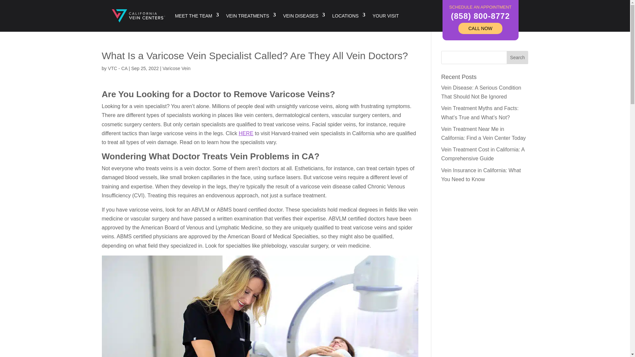  Describe the element at coordinates (349, 16) in the screenshot. I see `LOCATIONS` at that location.